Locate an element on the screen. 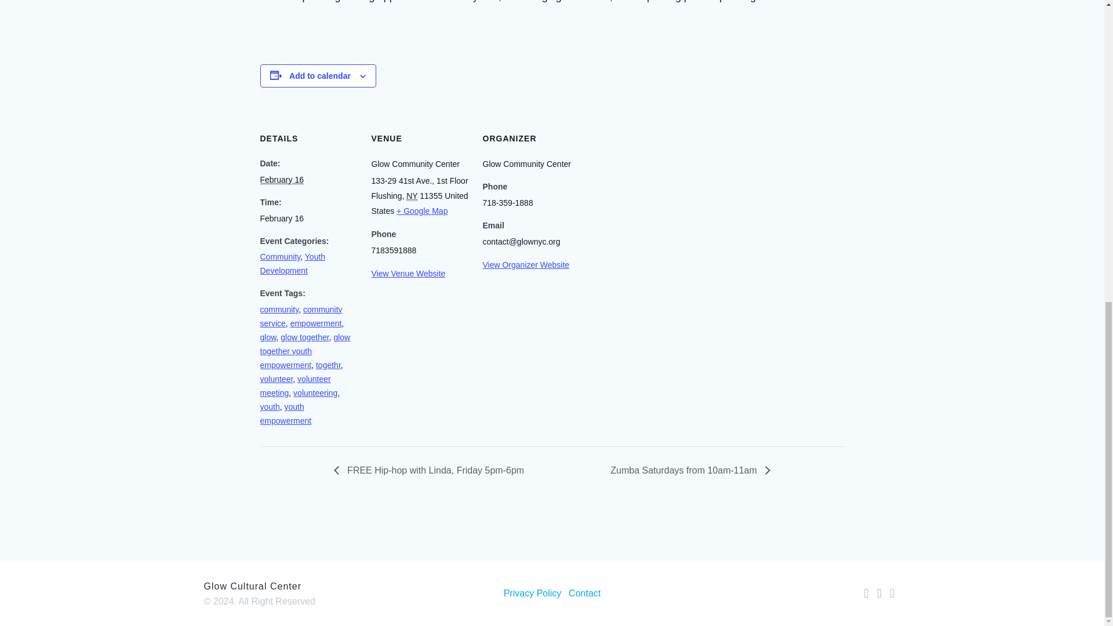 The width and height of the screenshot is (1113, 626). 2024-02-16 is located at coordinates (308, 218).